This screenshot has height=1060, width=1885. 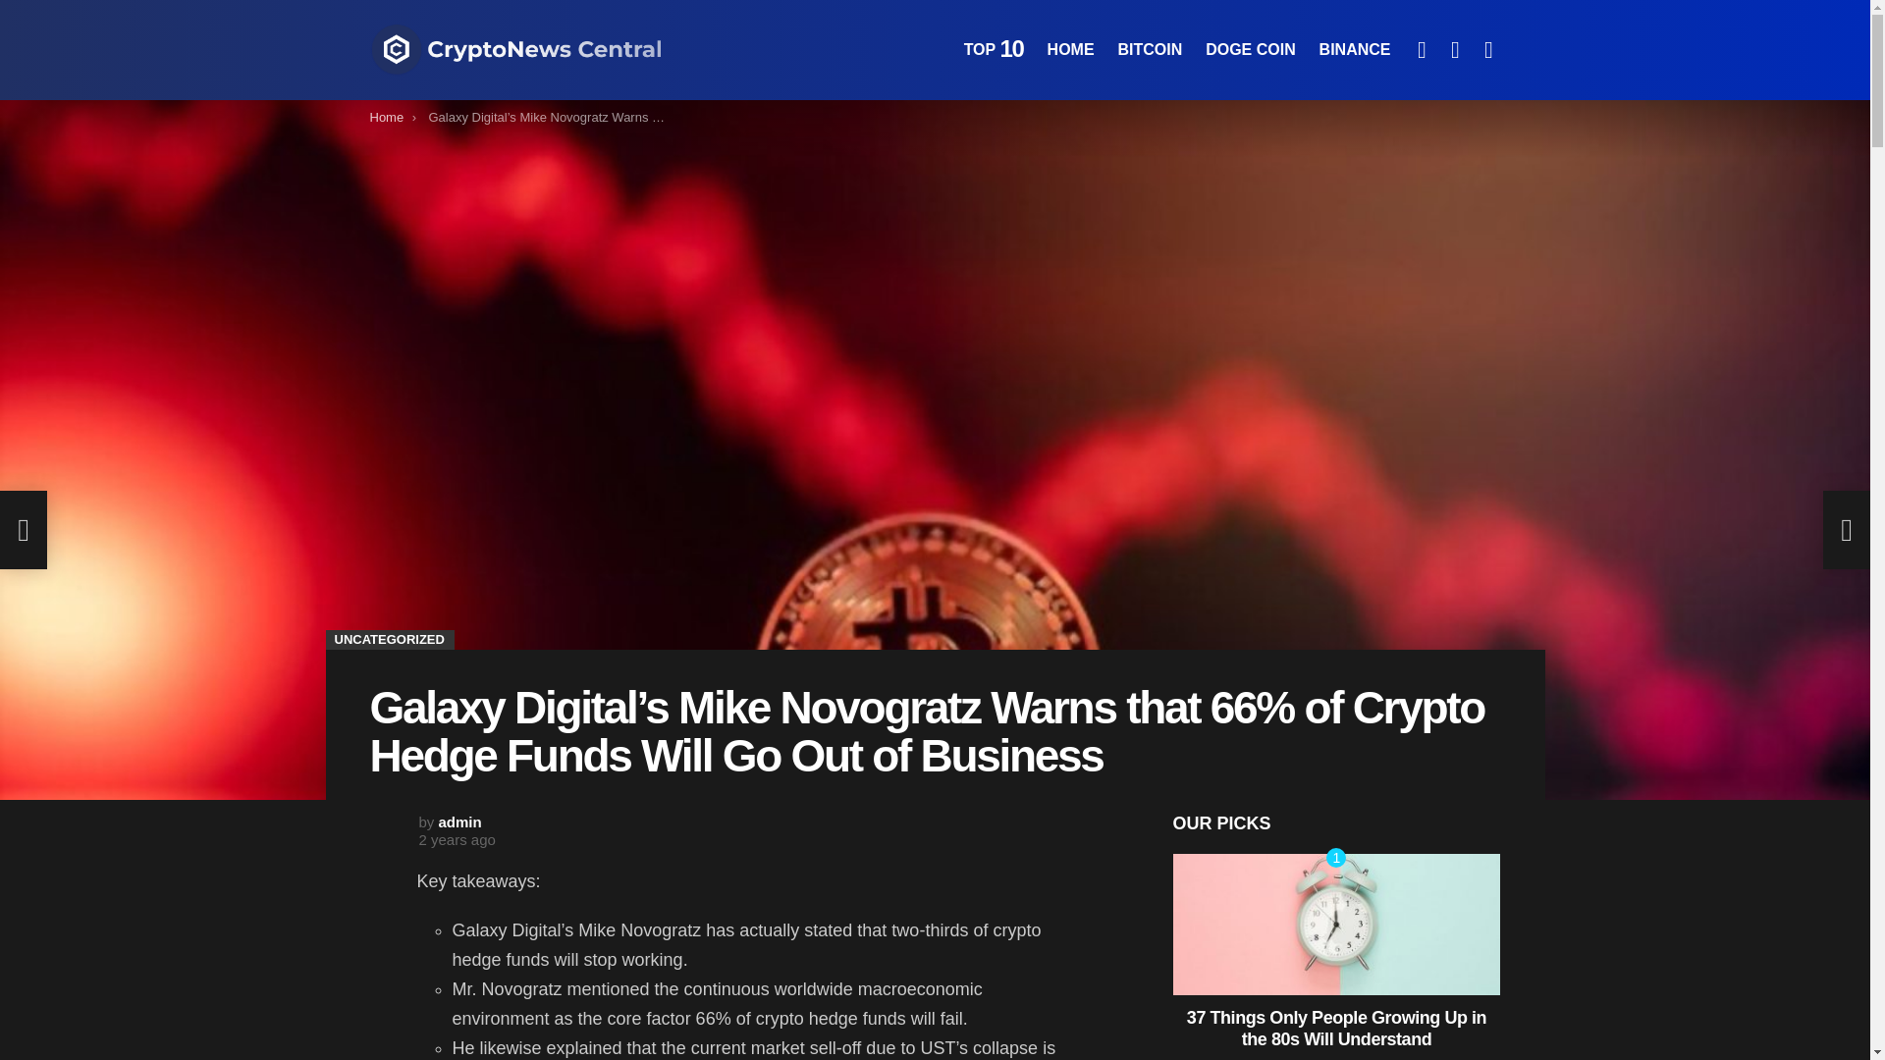 What do you see at coordinates (1488, 50) in the screenshot?
I see `LOGIN` at bounding box center [1488, 50].